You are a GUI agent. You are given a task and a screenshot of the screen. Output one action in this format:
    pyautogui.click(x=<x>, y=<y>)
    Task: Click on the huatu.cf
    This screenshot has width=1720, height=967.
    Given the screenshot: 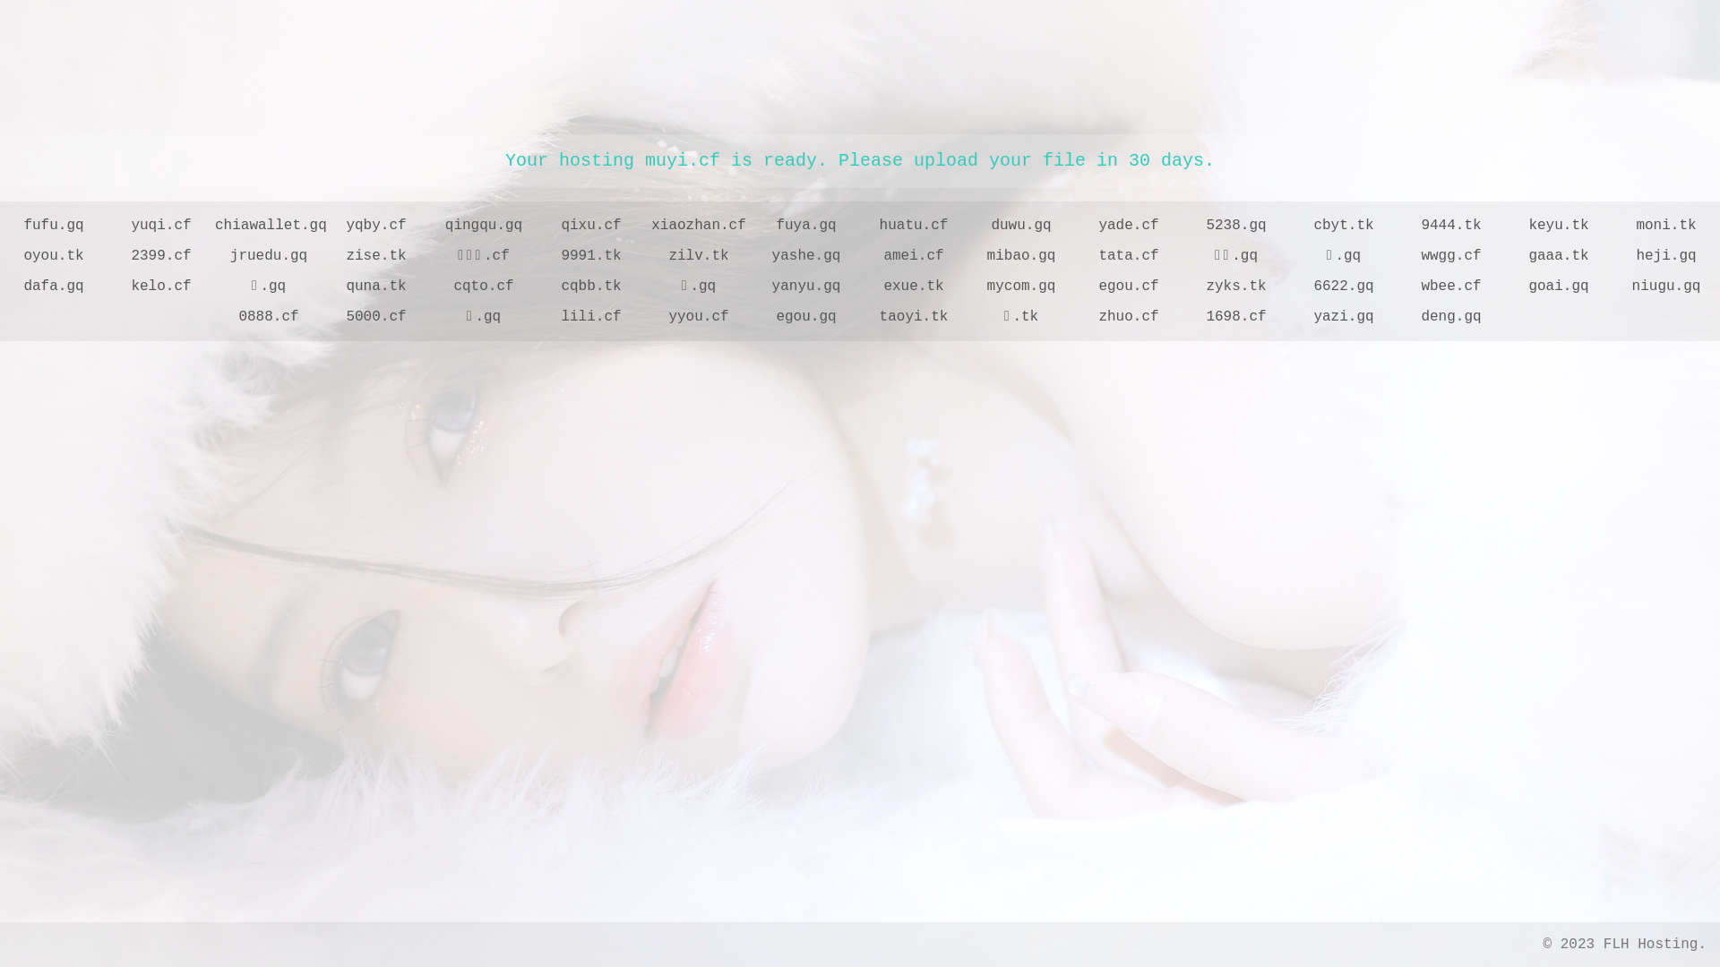 What is the action you would take?
    pyautogui.click(x=914, y=226)
    